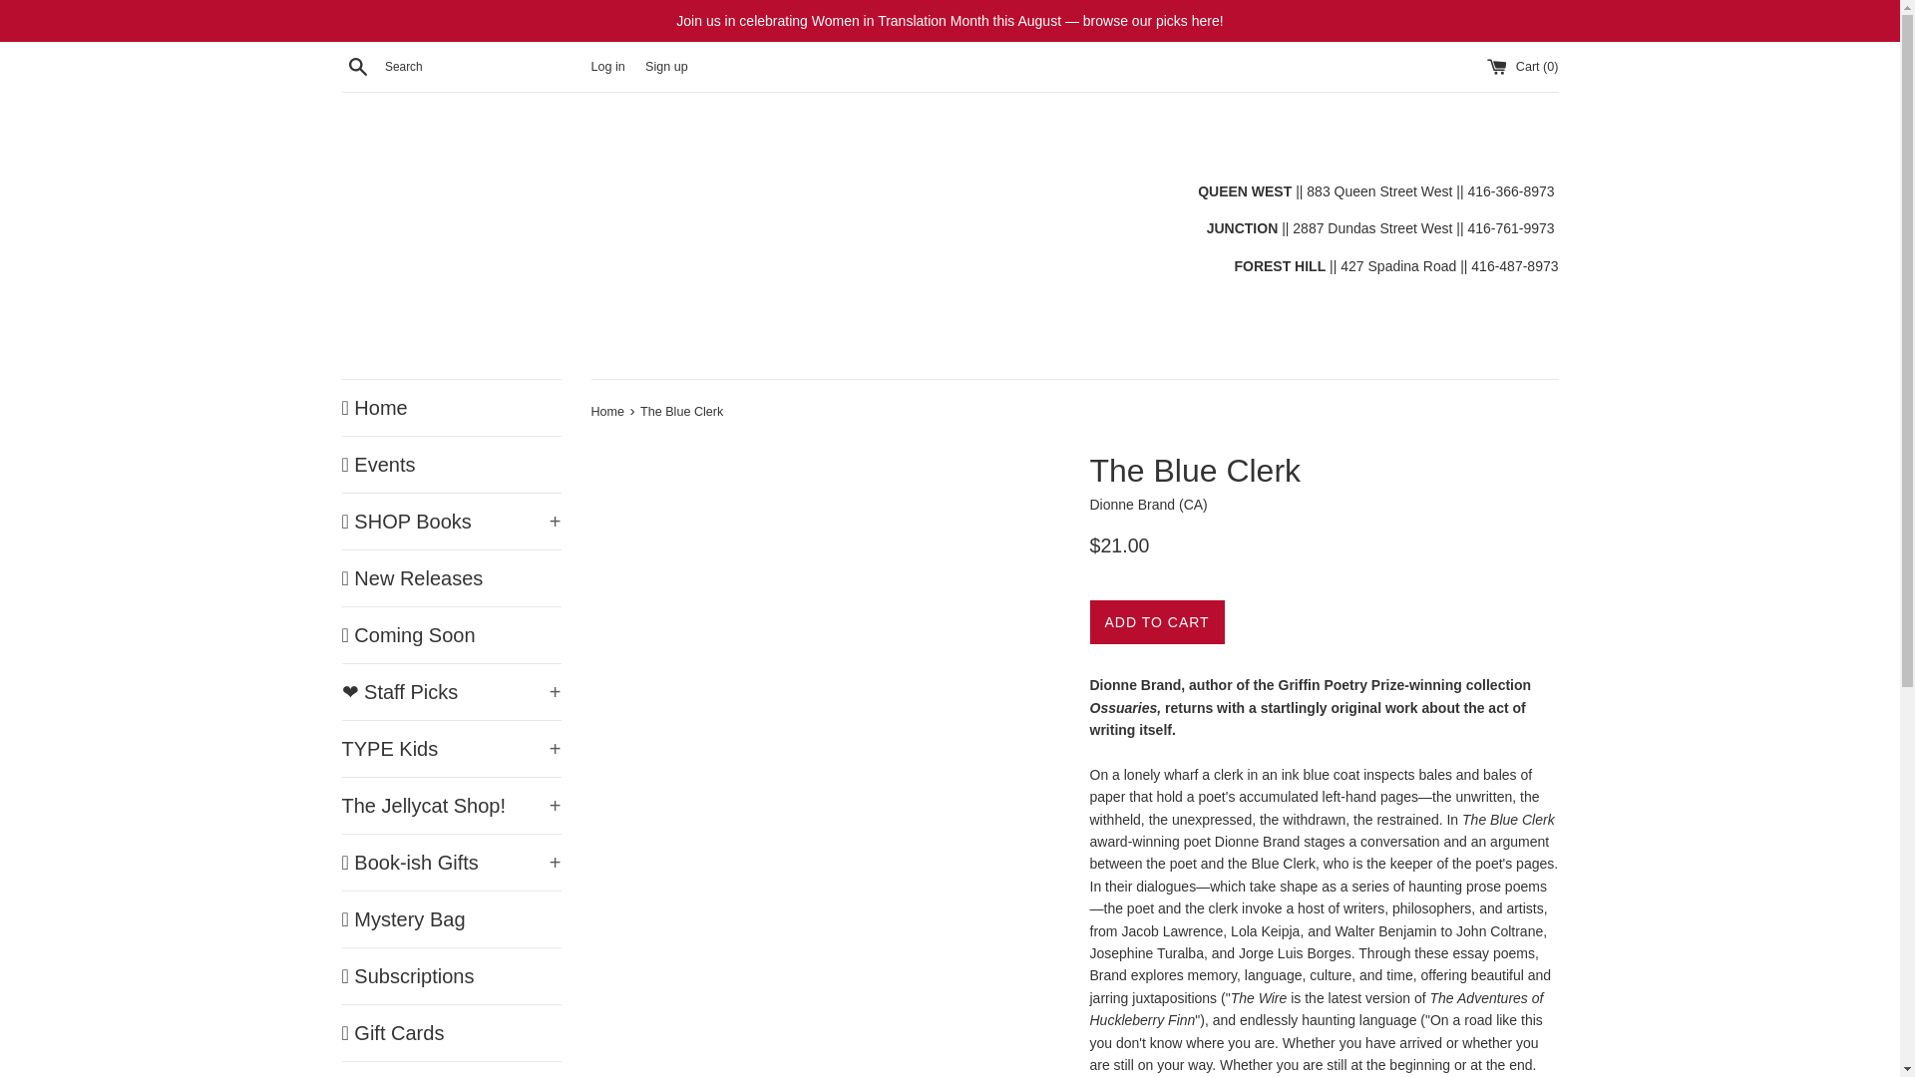 This screenshot has height=1077, width=1915. Describe the element at coordinates (357, 66) in the screenshot. I see `Search` at that location.